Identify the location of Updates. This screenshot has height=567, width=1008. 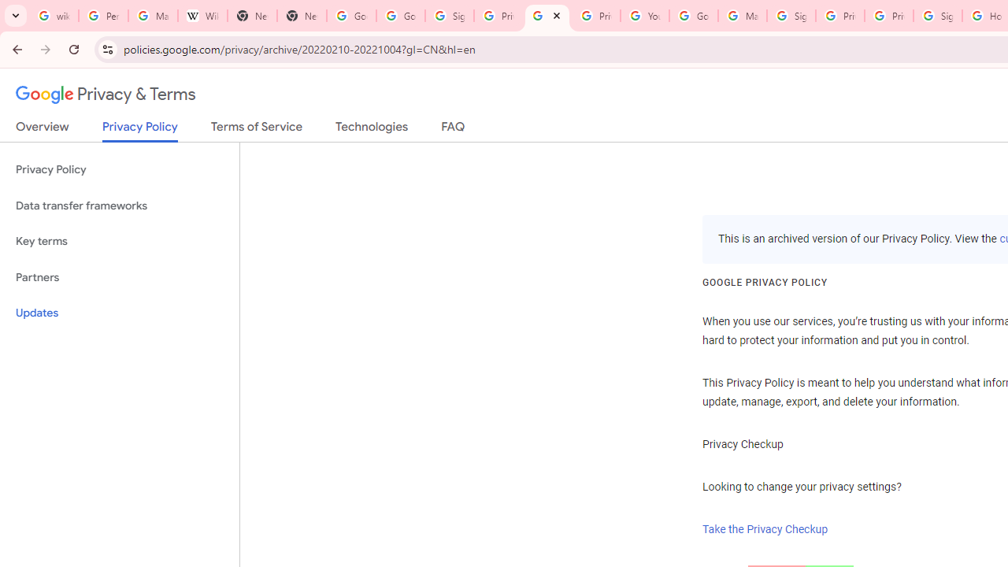
(120, 313).